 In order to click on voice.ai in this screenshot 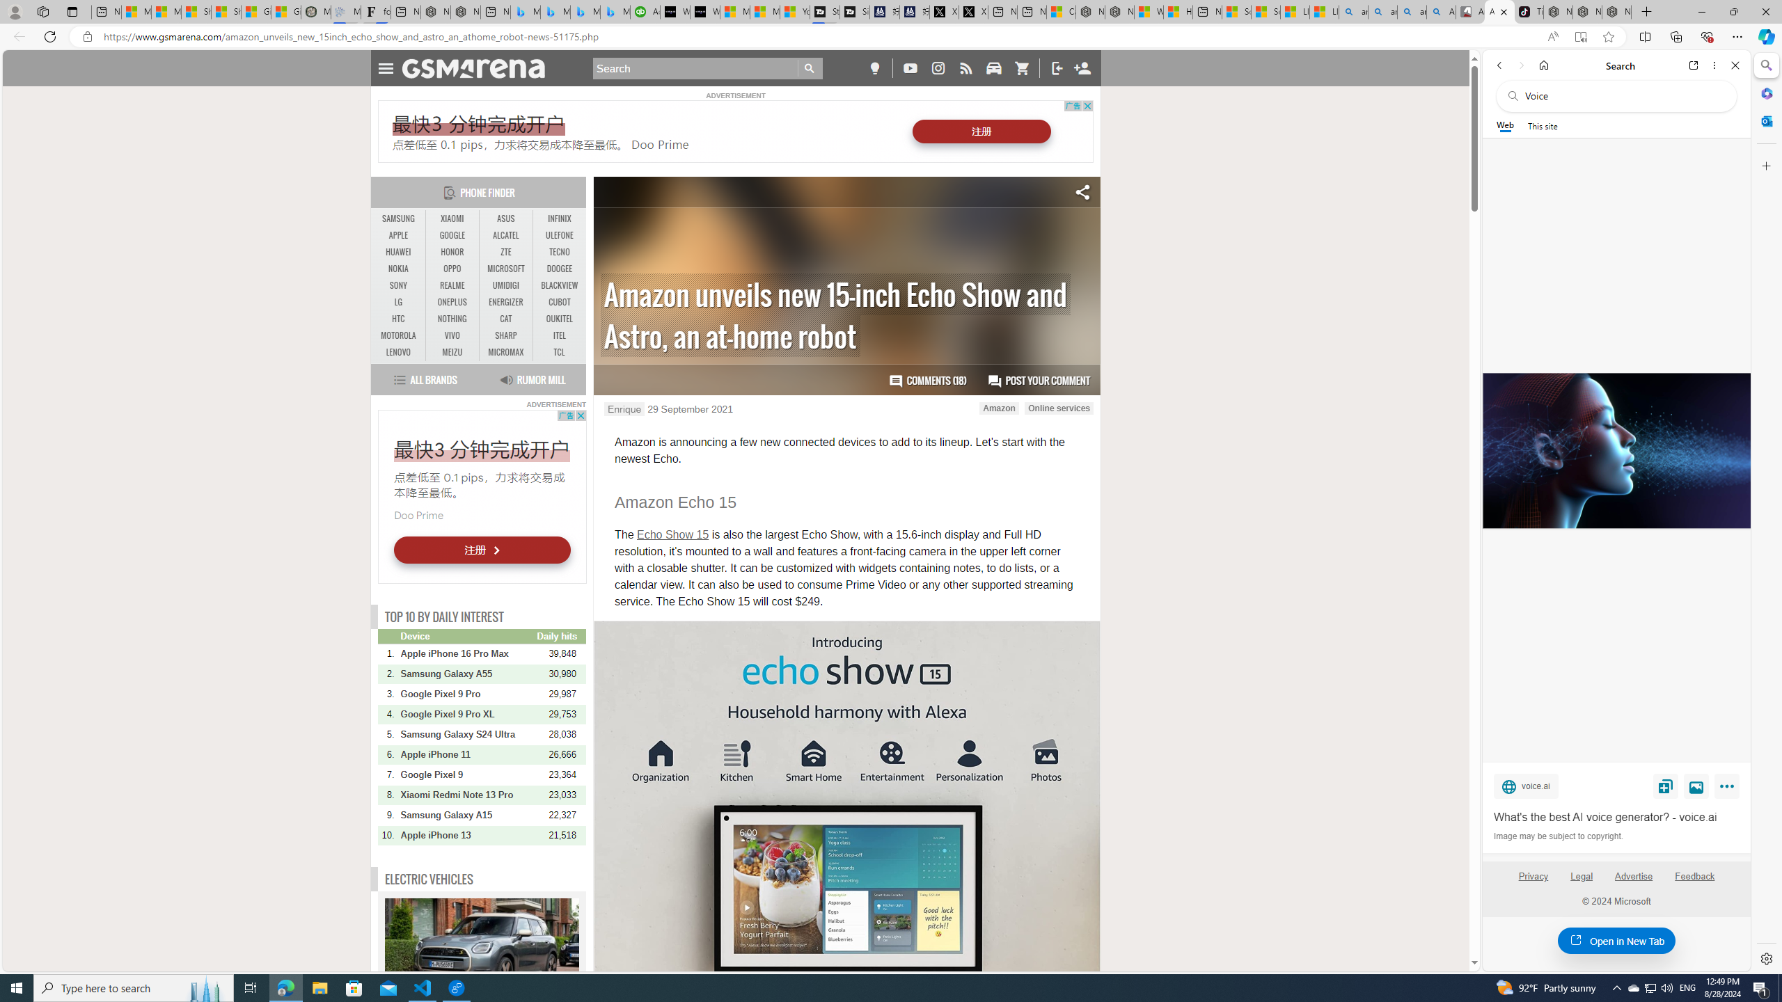, I will do `click(1526, 786)`.